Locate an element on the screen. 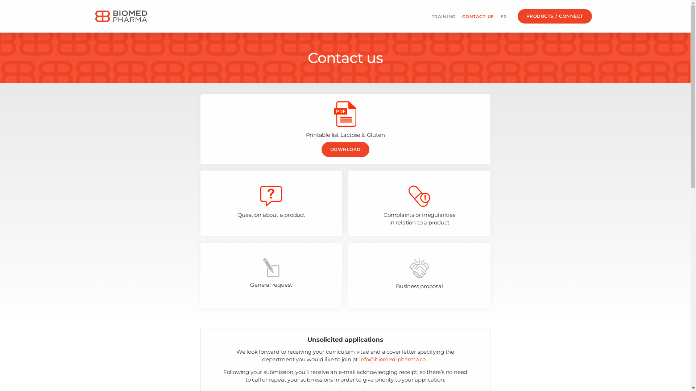 The height and width of the screenshot is (391, 696). FR is located at coordinates (504, 17).